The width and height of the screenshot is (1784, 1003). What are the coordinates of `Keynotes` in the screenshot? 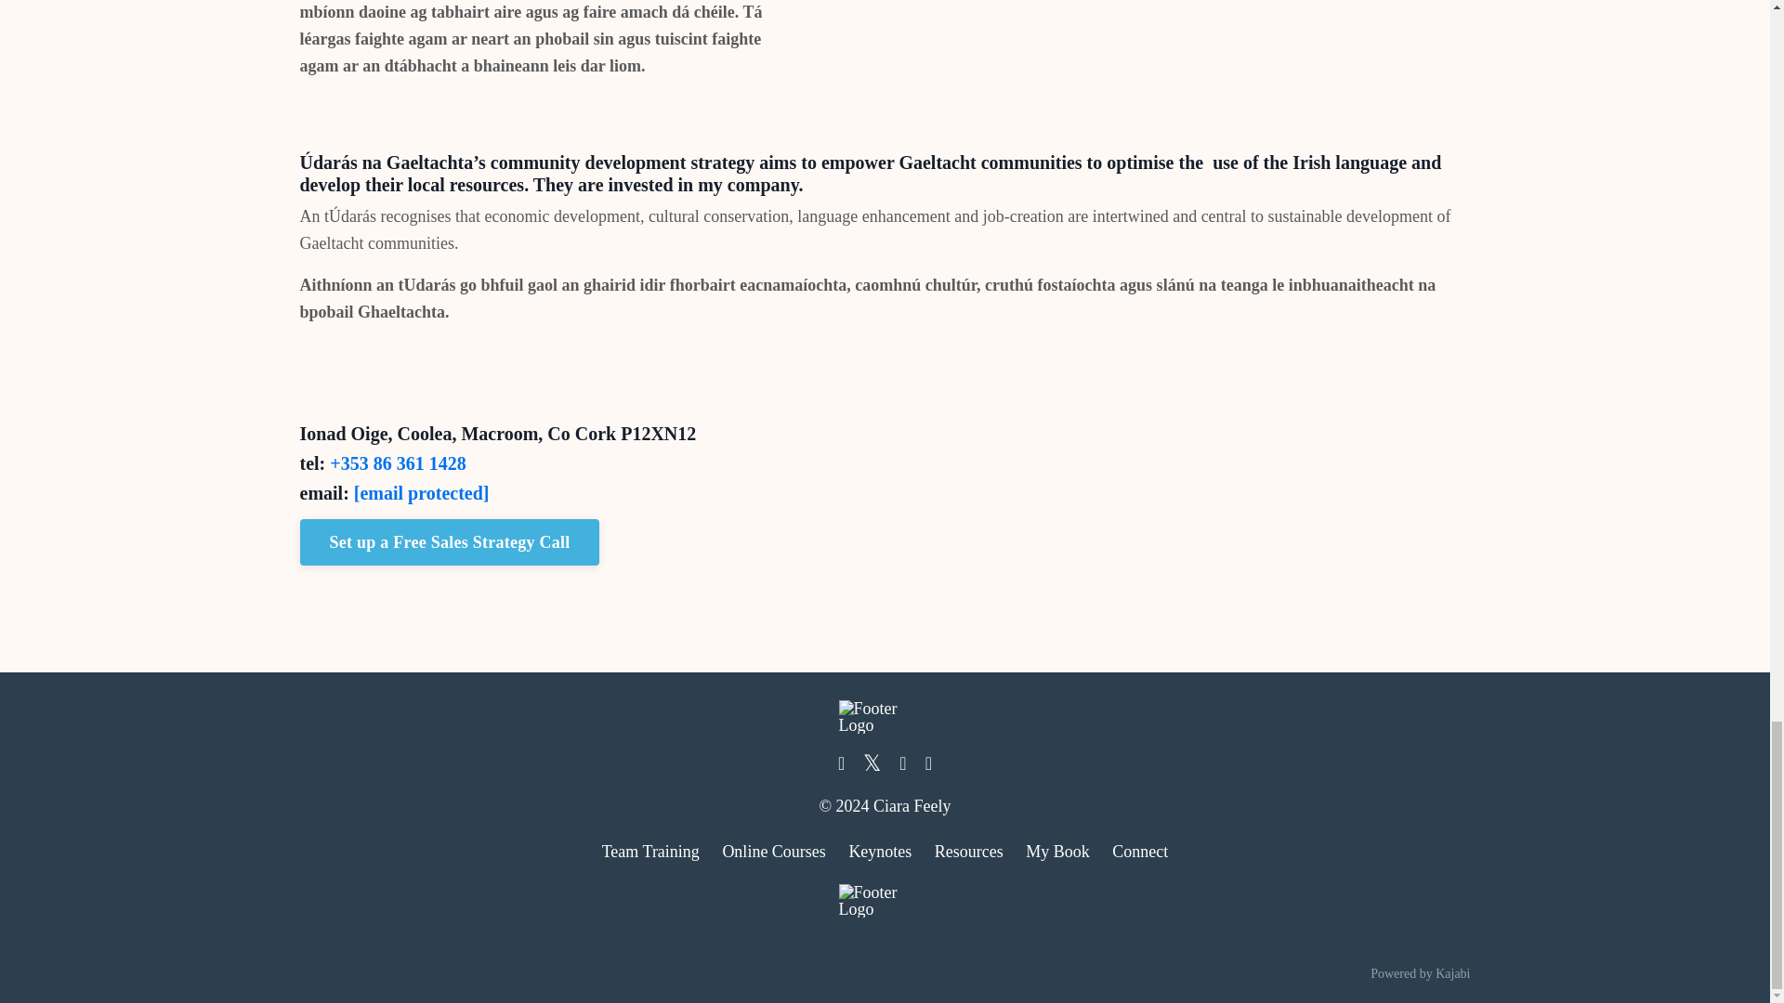 It's located at (880, 851).